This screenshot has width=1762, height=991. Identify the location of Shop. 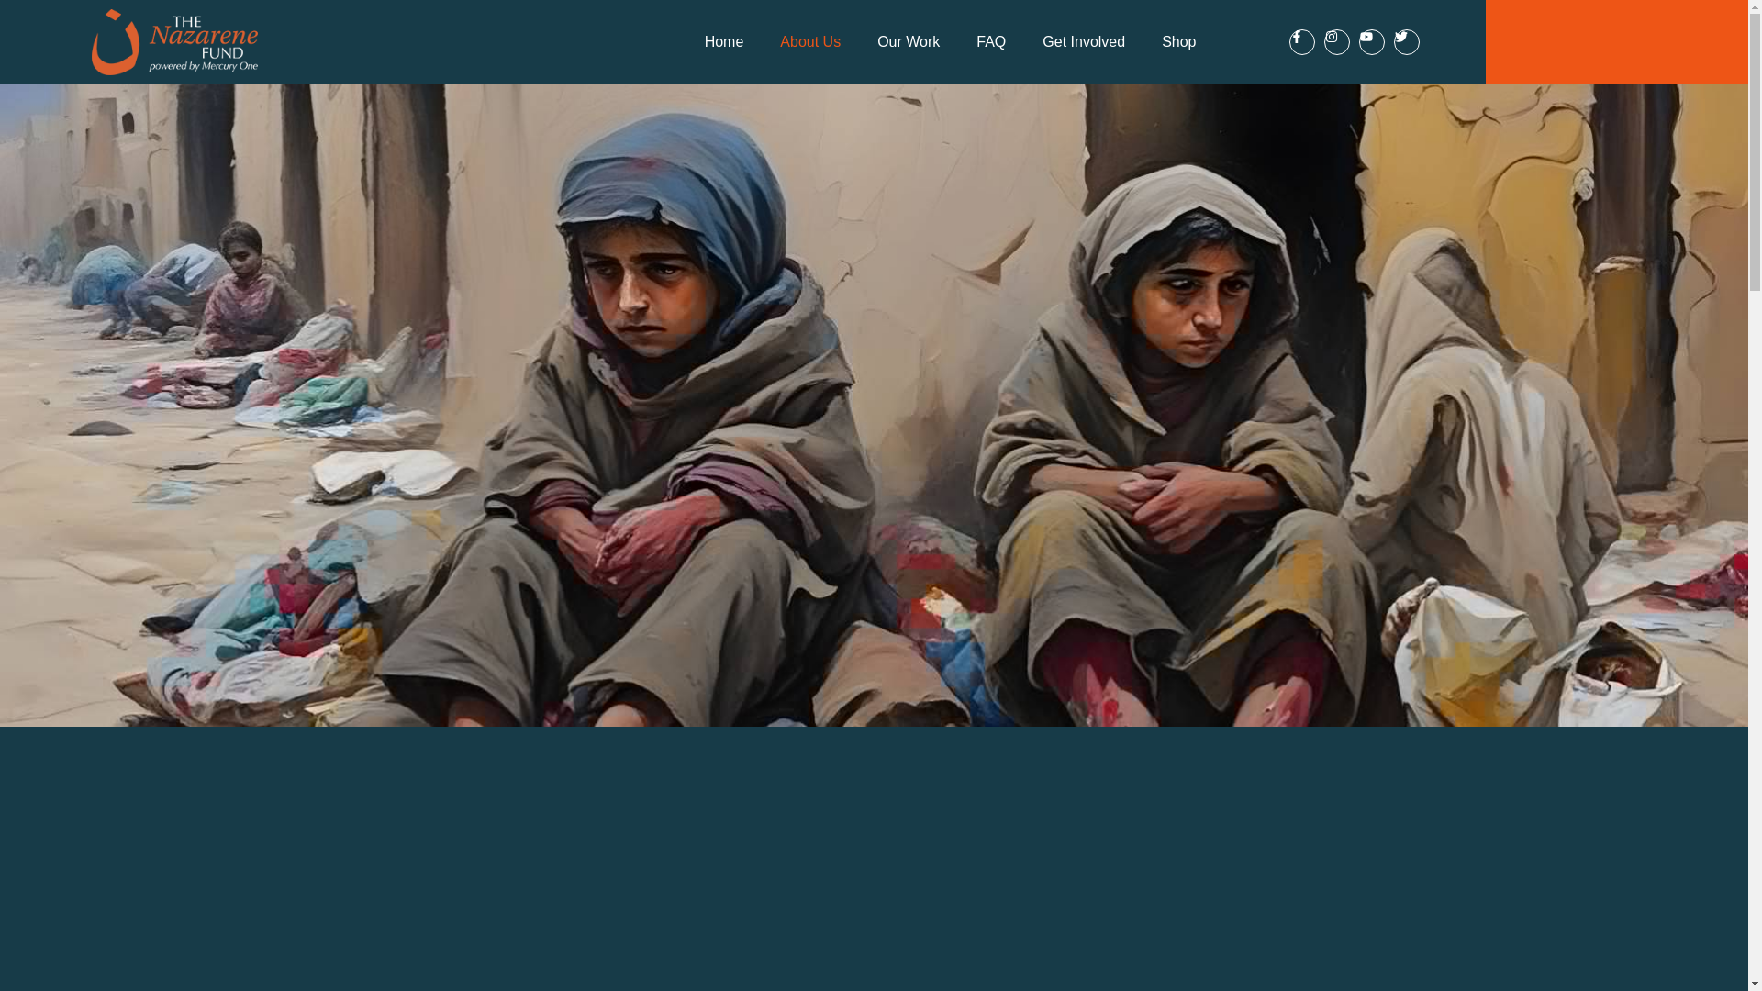
(1178, 42).